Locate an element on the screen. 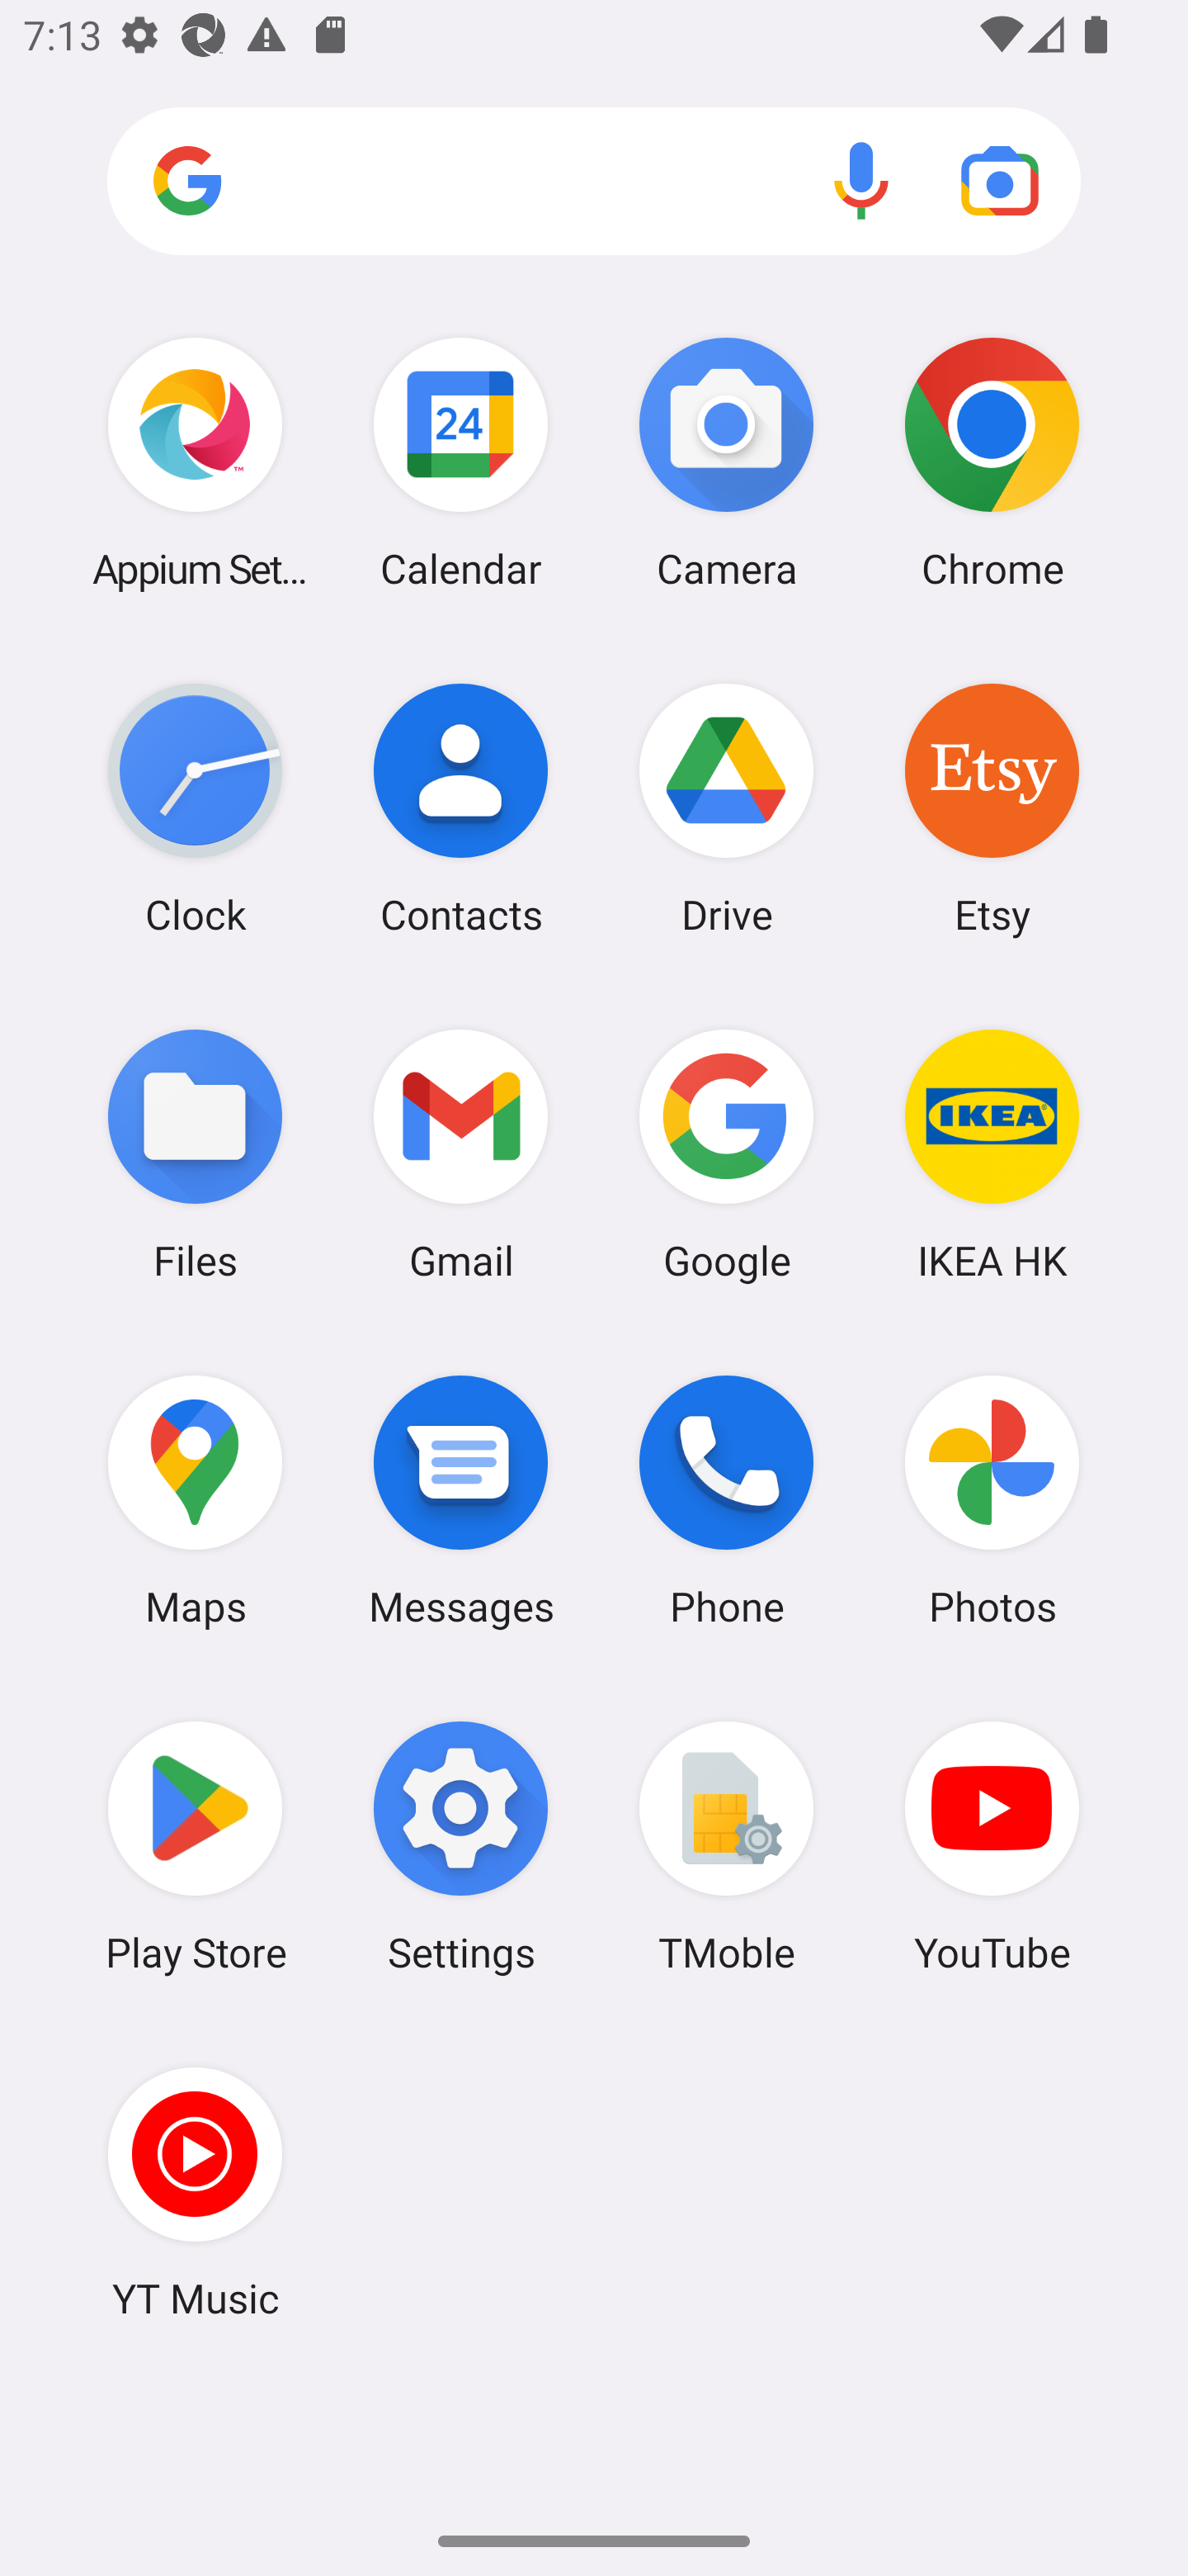 The width and height of the screenshot is (1188, 2576). Calendar is located at coordinates (460, 462).